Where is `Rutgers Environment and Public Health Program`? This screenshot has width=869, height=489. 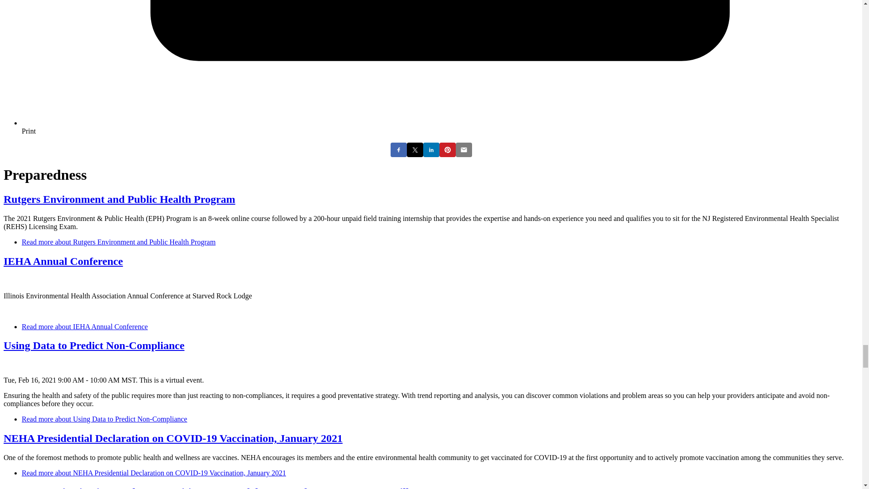
Rutgers Environment and Public Health Program is located at coordinates (119, 242).